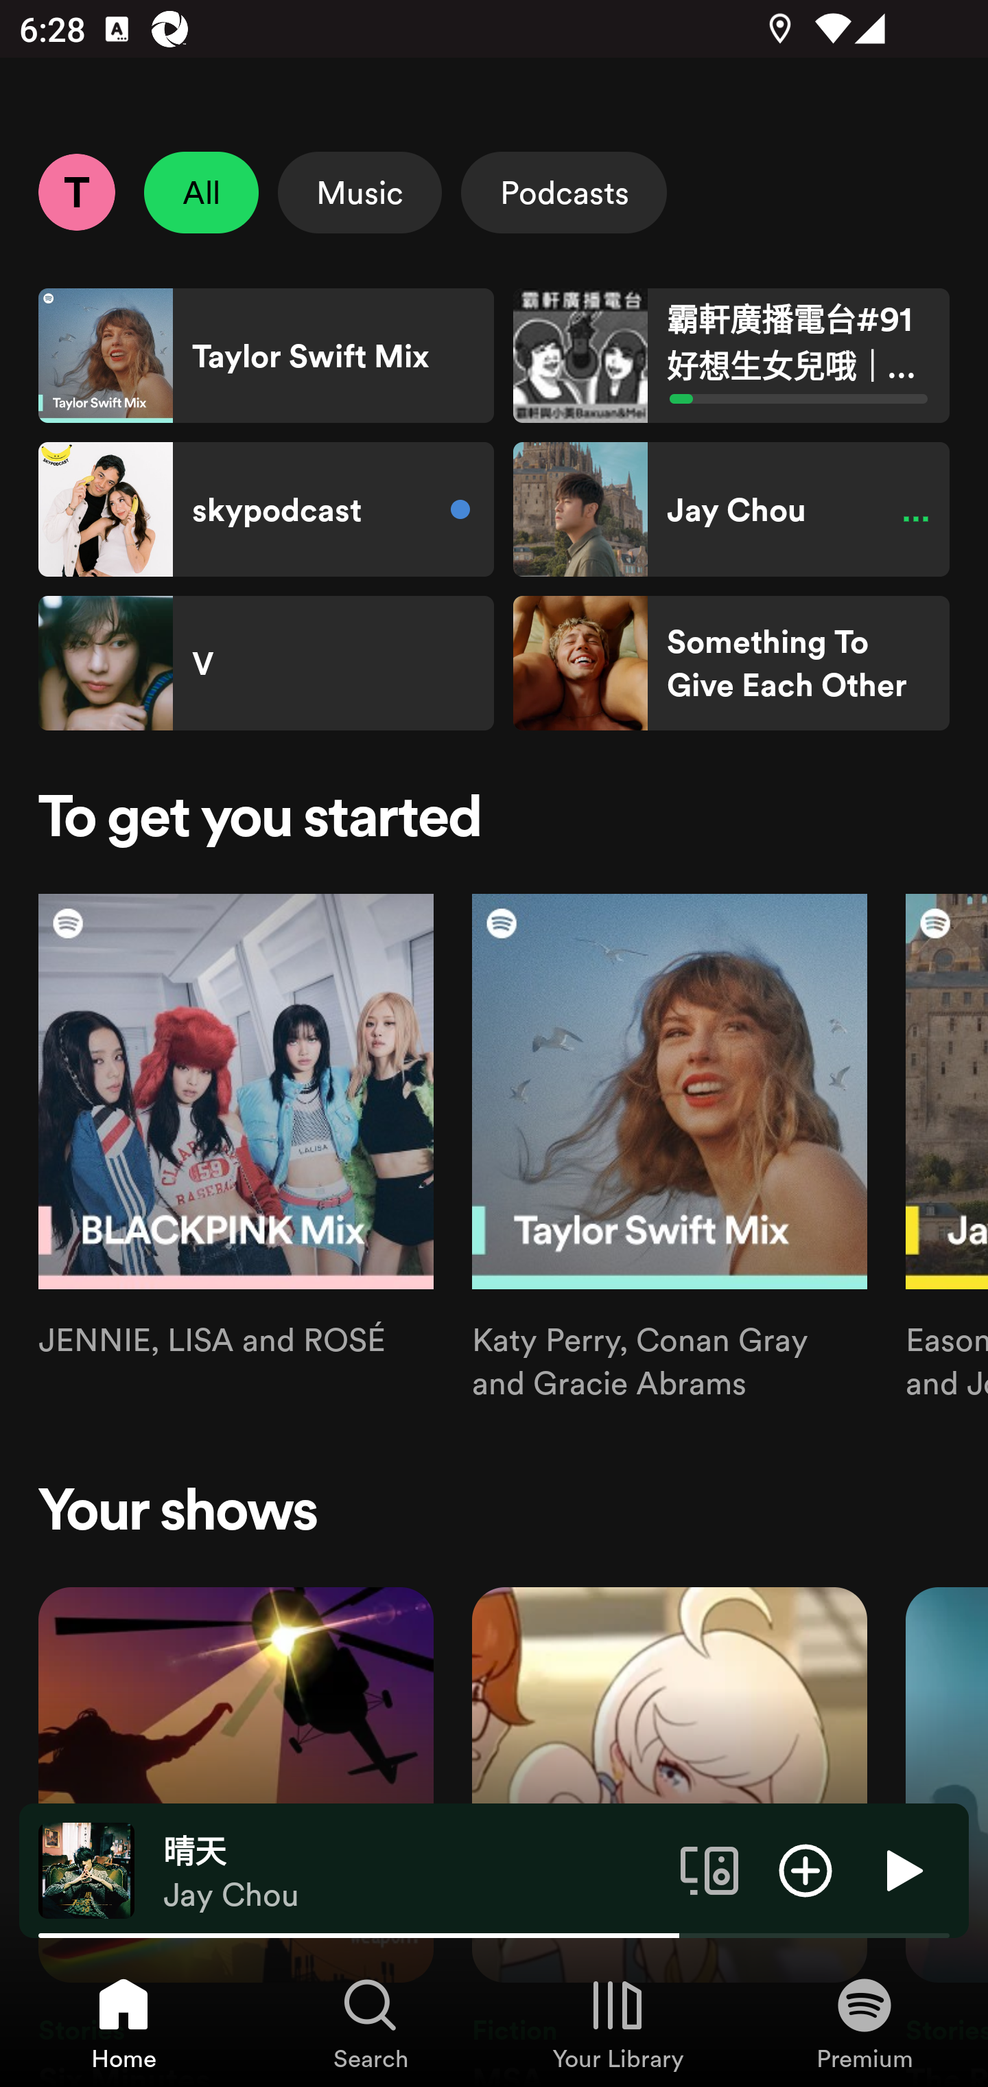 Image resolution: width=988 pixels, height=2087 pixels. What do you see at coordinates (805, 1869) in the screenshot?
I see `Add item` at bounding box center [805, 1869].